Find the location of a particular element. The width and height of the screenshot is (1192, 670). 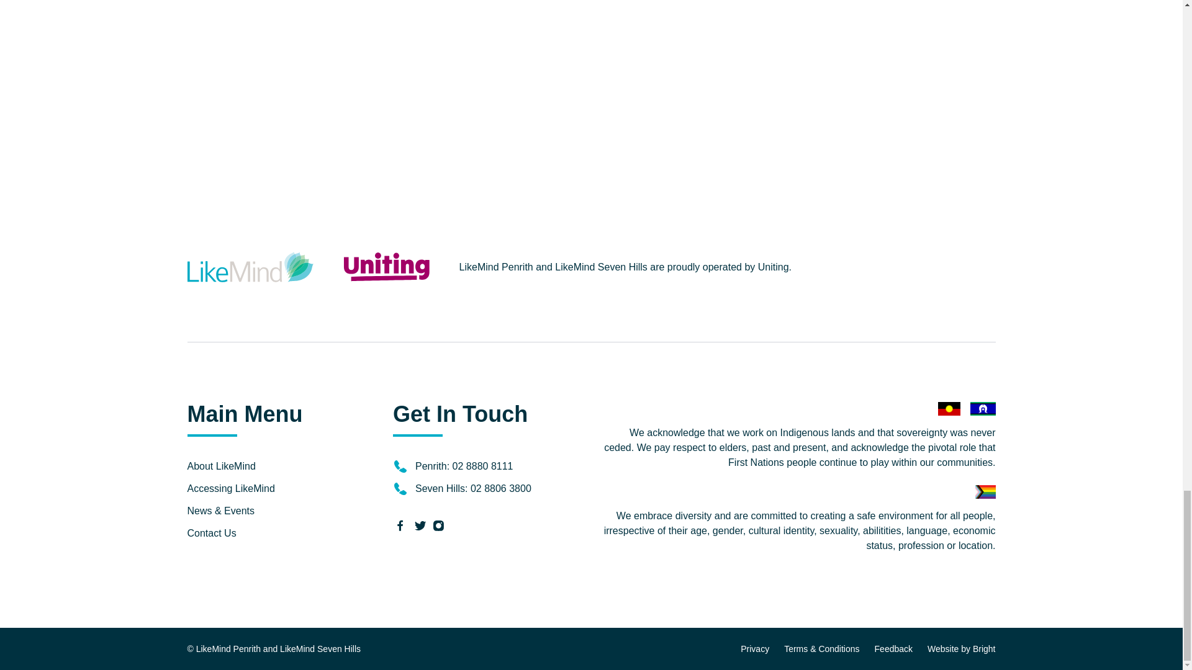

Contact Us is located at coordinates (211, 534).